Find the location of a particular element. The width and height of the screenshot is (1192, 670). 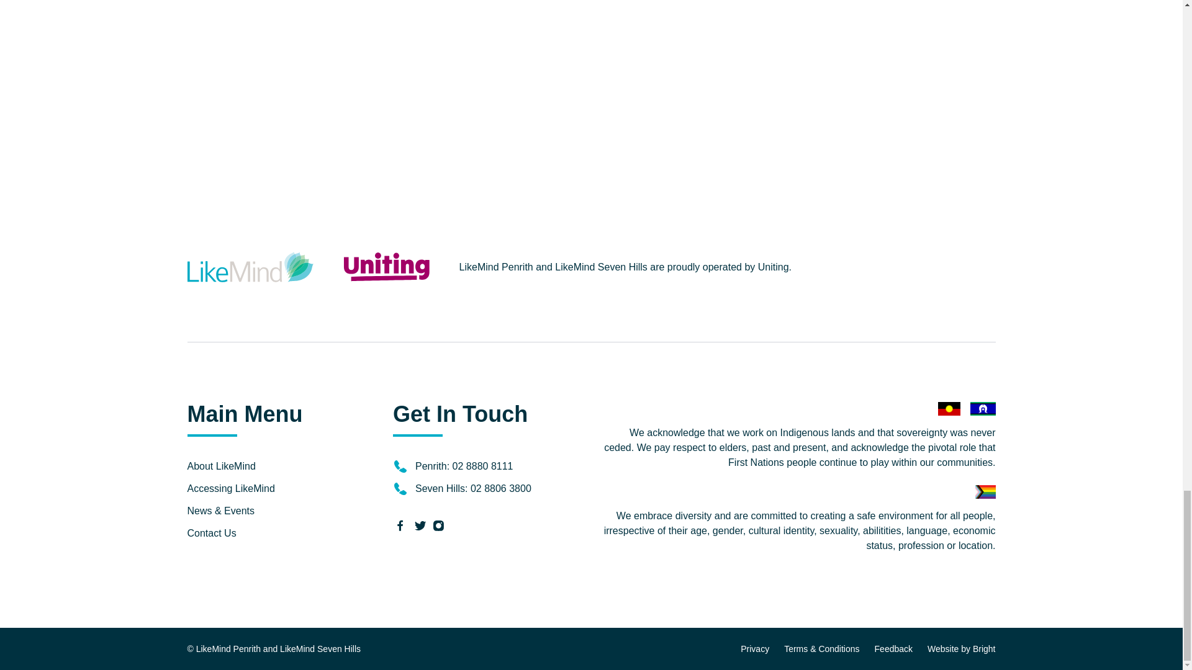

Contact Us is located at coordinates (211, 534).